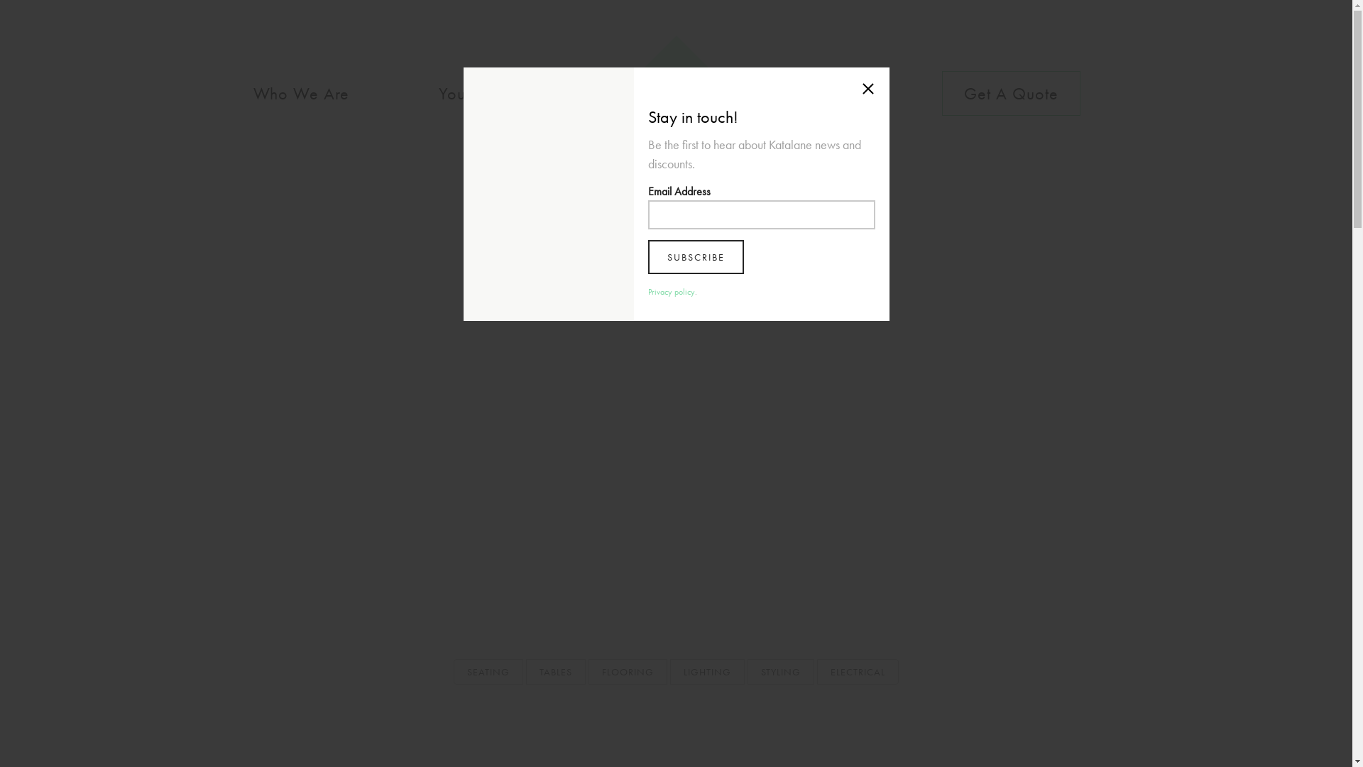 This screenshot has height=767, width=1363. I want to click on ELECTRICAL, so click(858, 672).